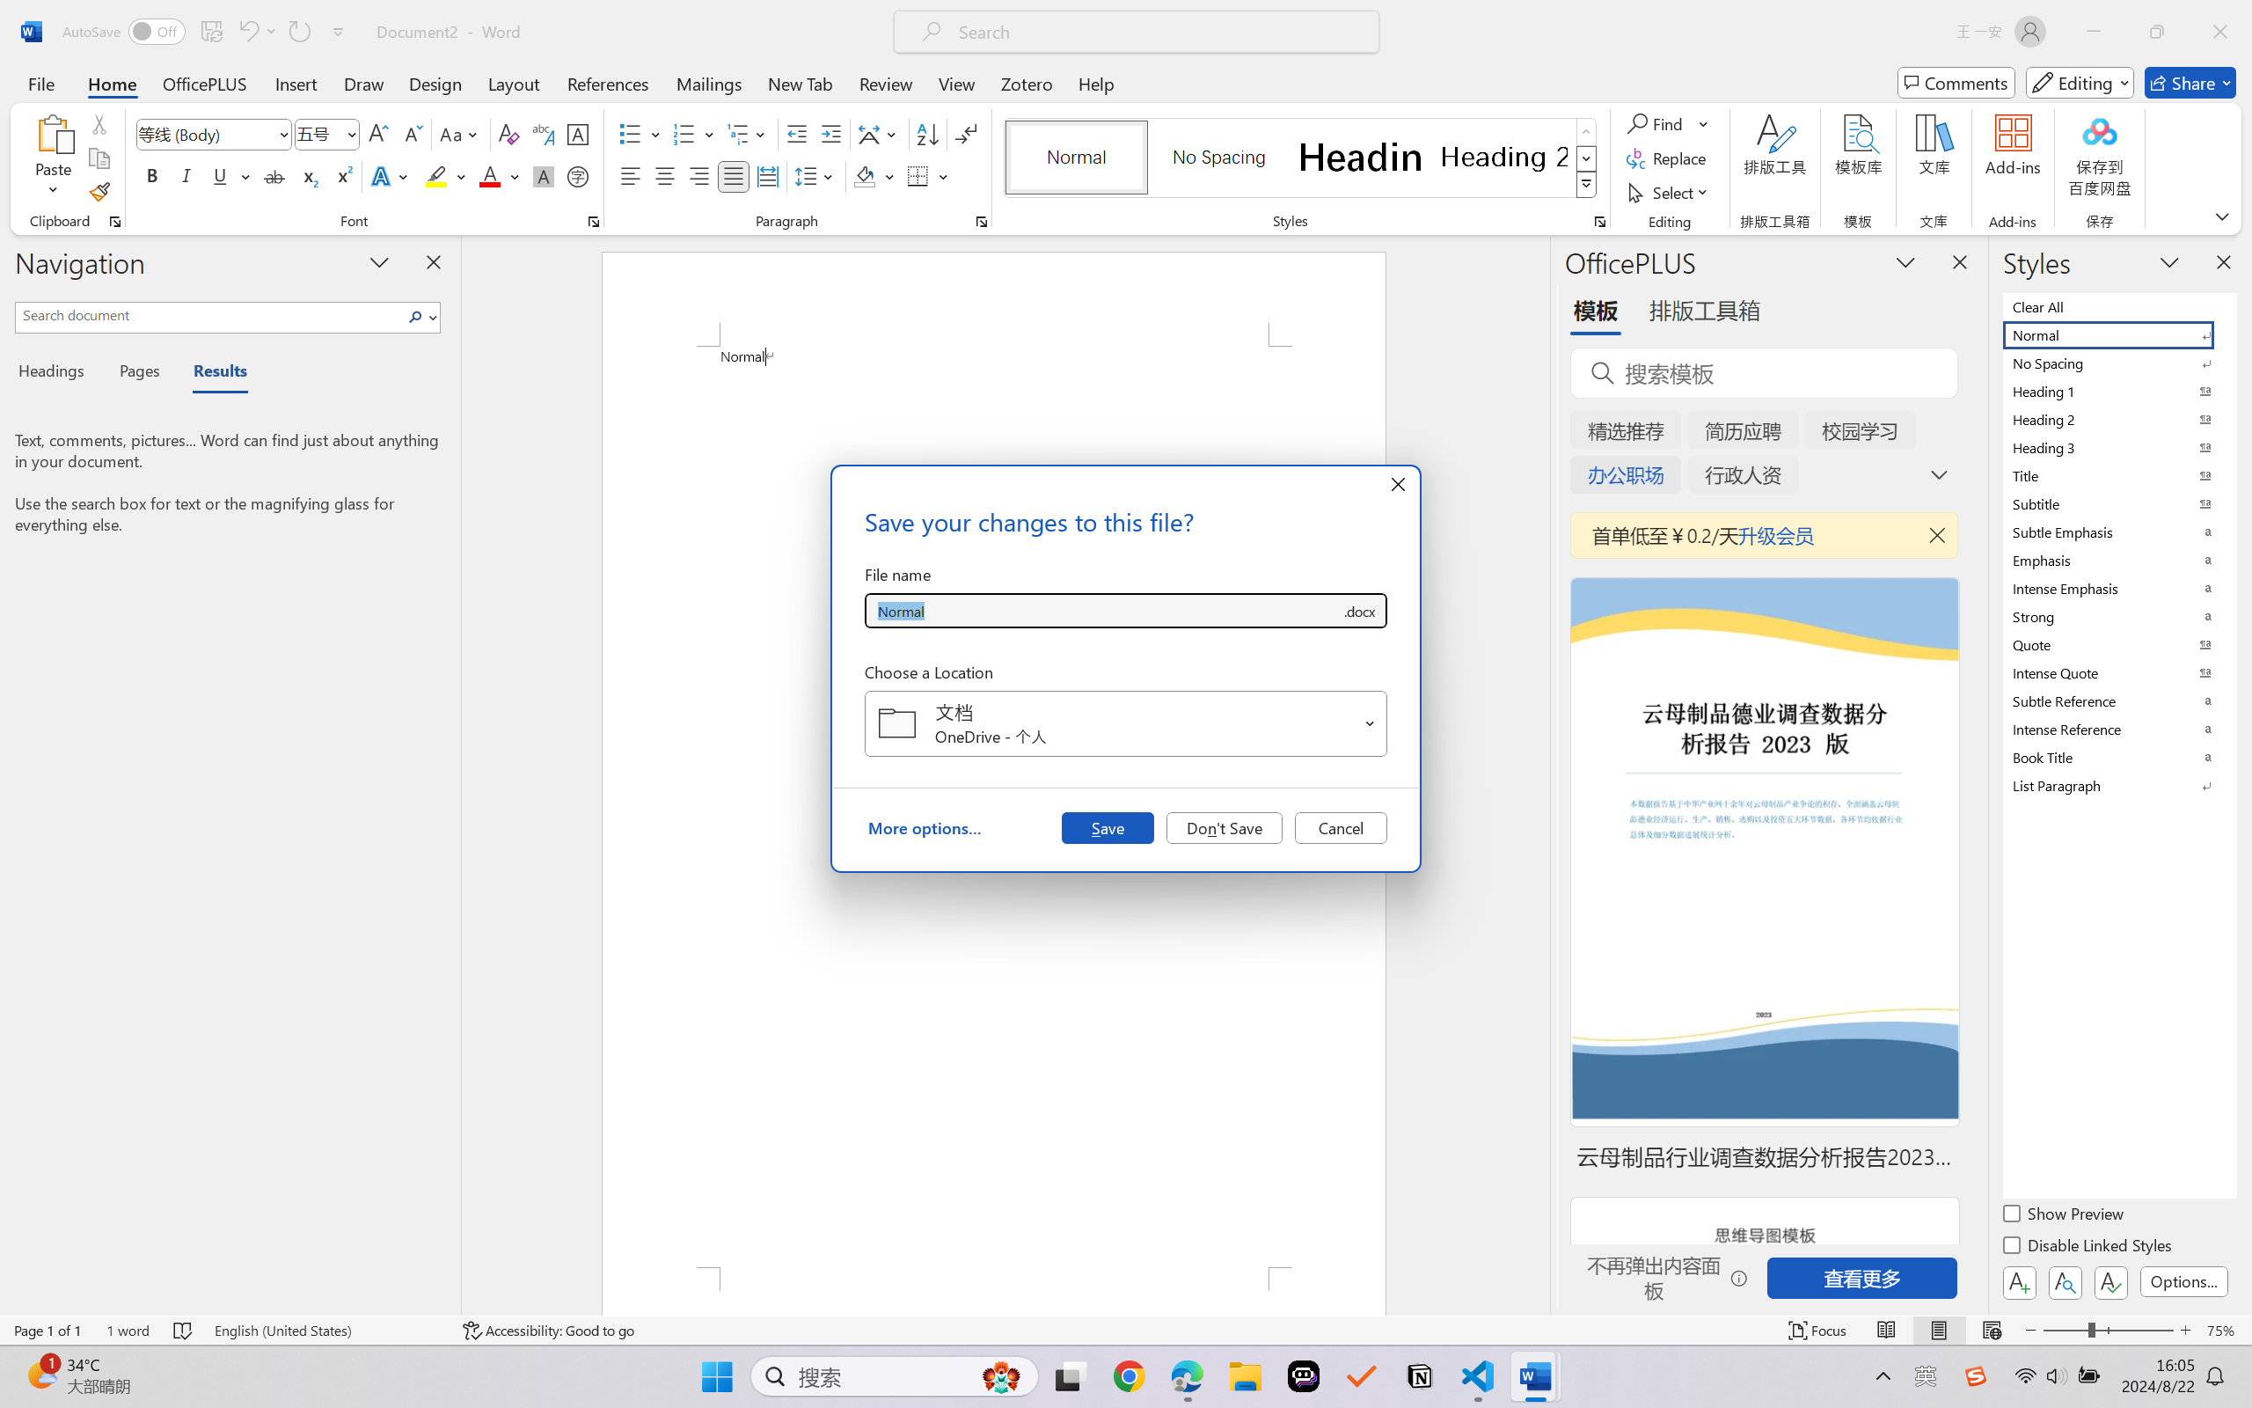  Describe the element at coordinates (797, 134) in the screenshot. I see `Decrease Indent` at that location.